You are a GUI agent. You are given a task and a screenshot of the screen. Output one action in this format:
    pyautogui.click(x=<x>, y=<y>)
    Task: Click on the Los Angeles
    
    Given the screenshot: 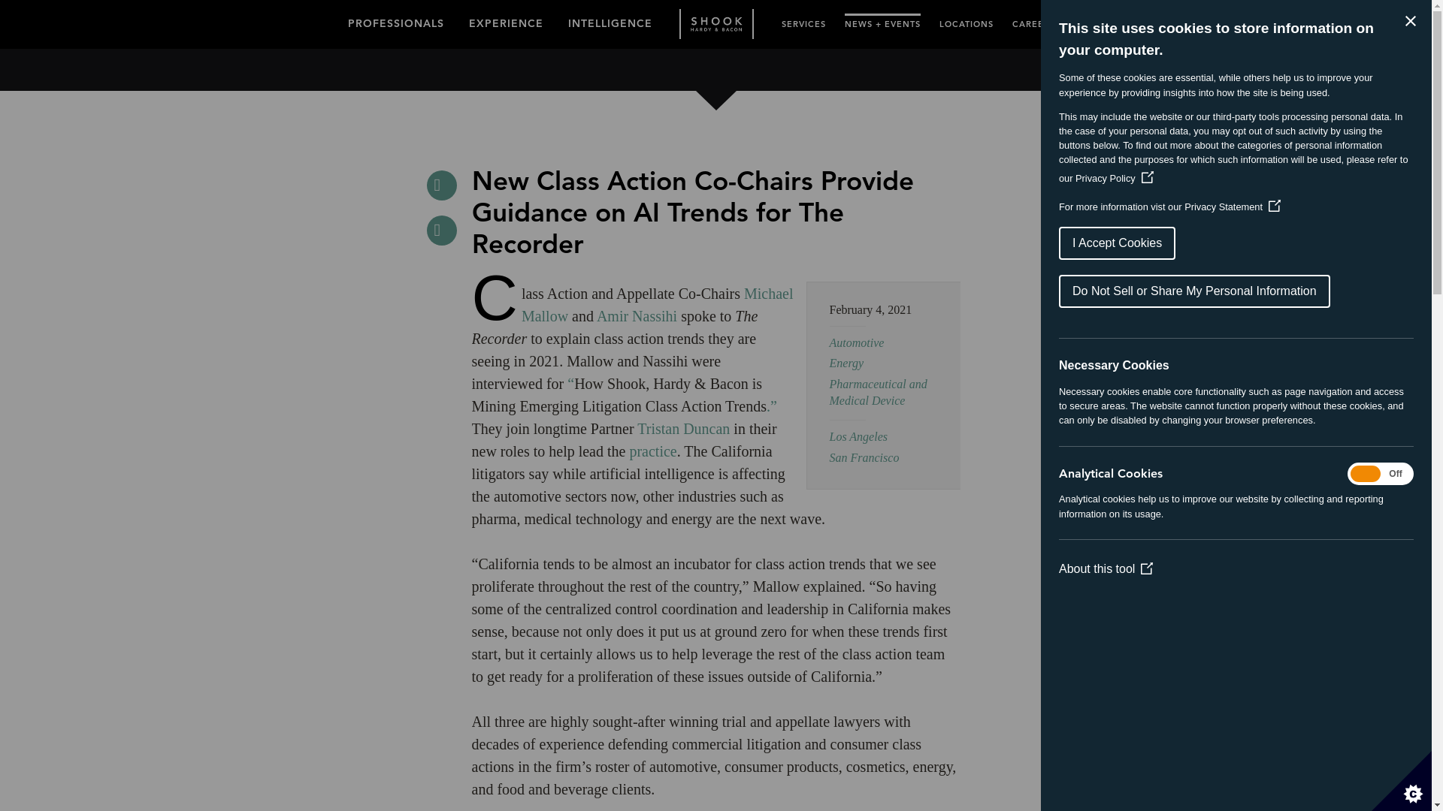 What is the action you would take?
    pyautogui.click(x=858, y=436)
    